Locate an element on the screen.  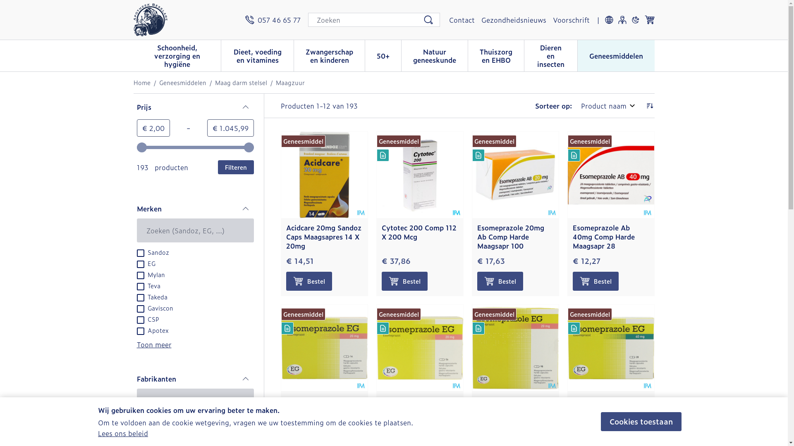
on is located at coordinates (140, 298).